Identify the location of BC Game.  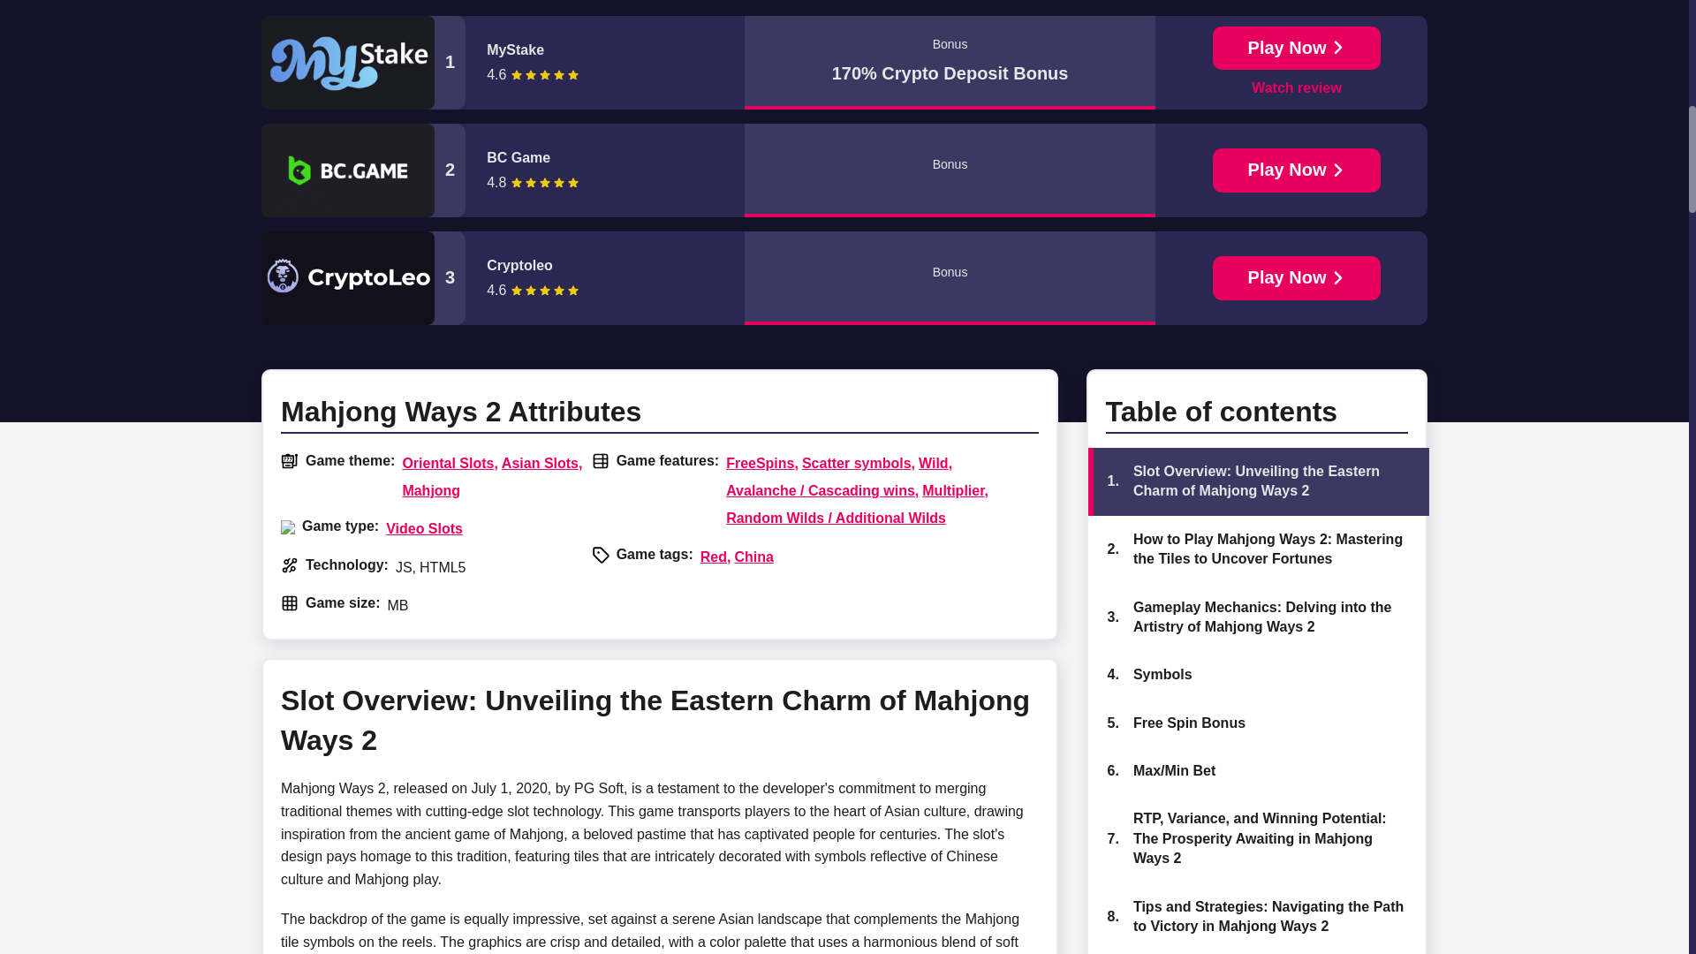
(597, 158).